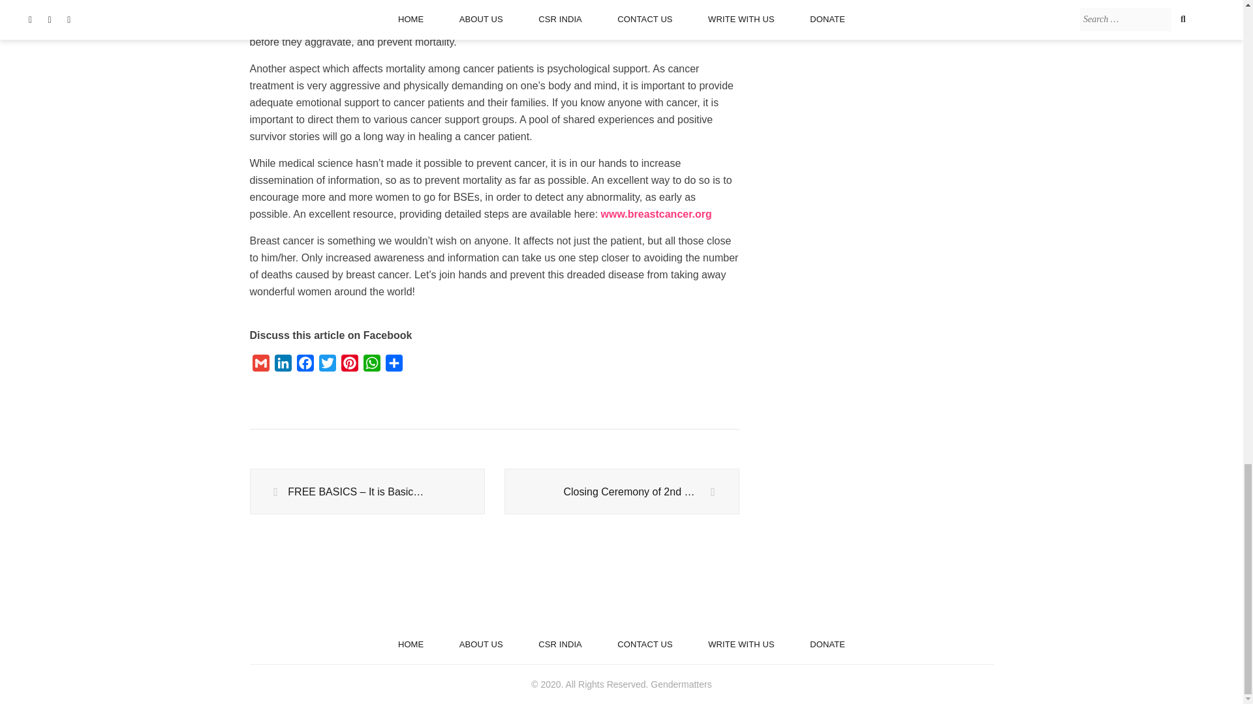 This screenshot has width=1253, height=704. Describe the element at coordinates (657, 214) in the screenshot. I see `www.breastcancer.org` at that location.